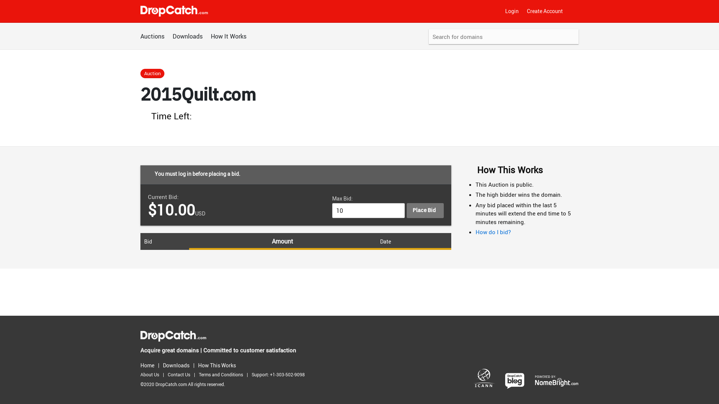 The image size is (719, 404). I want to click on How do I bid?, so click(493, 232).